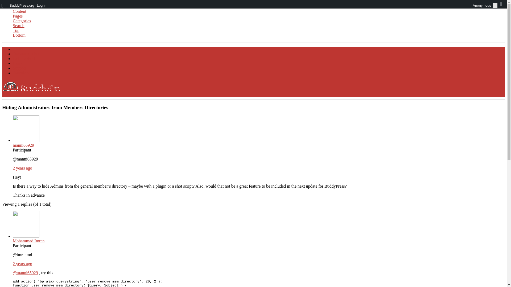  I want to click on Mohammad Imran, so click(29, 238).